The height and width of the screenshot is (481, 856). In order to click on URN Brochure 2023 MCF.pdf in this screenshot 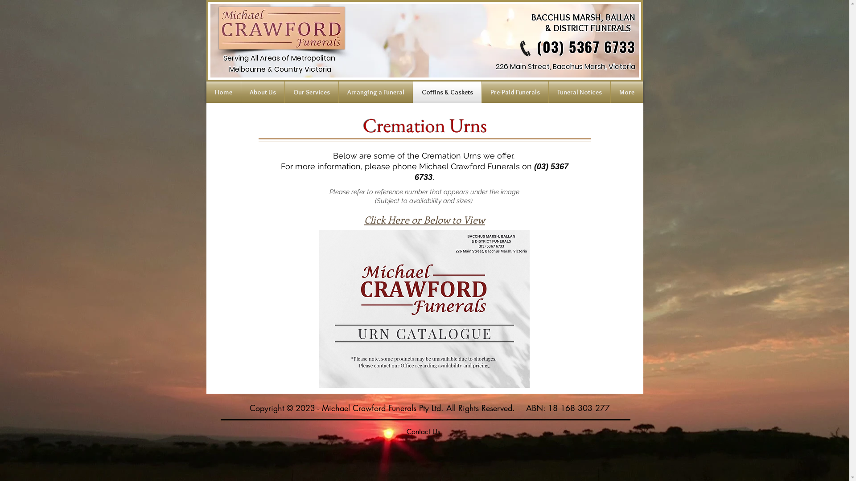, I will do `click(424, 310)`.